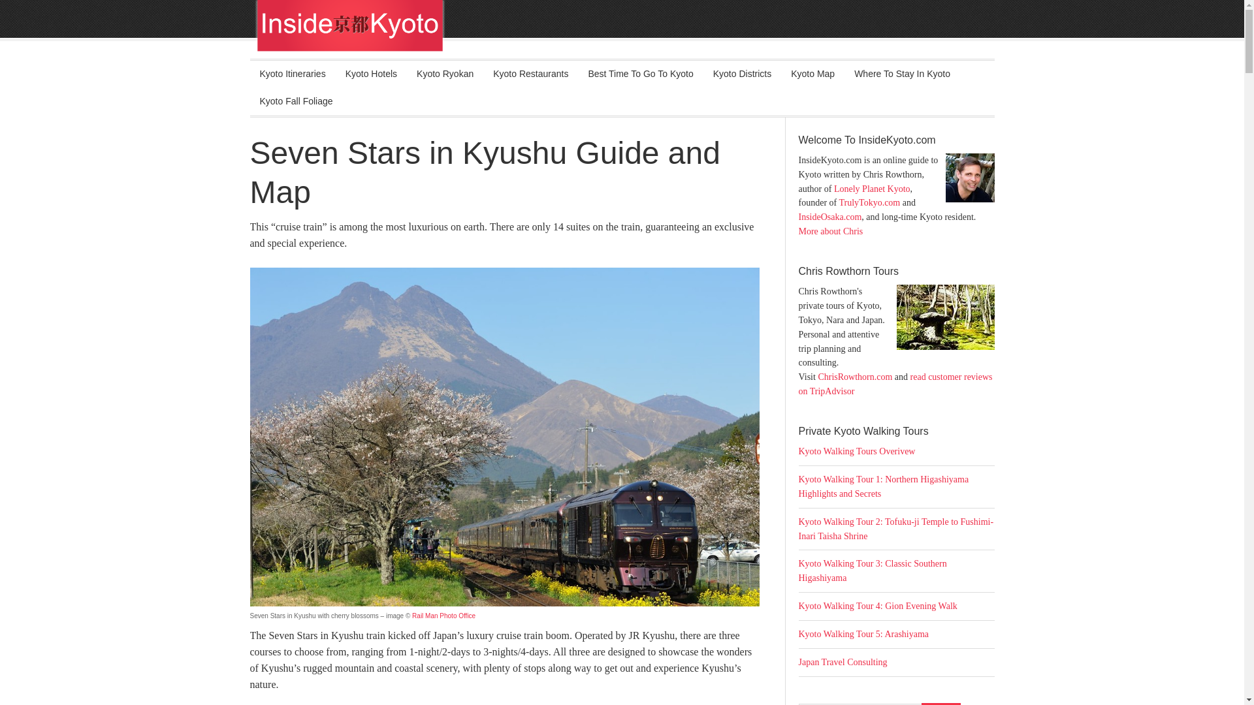 The height and width of the screenshot is (705, 1254). I want to click on Kyoto Map, so click(812, 74).